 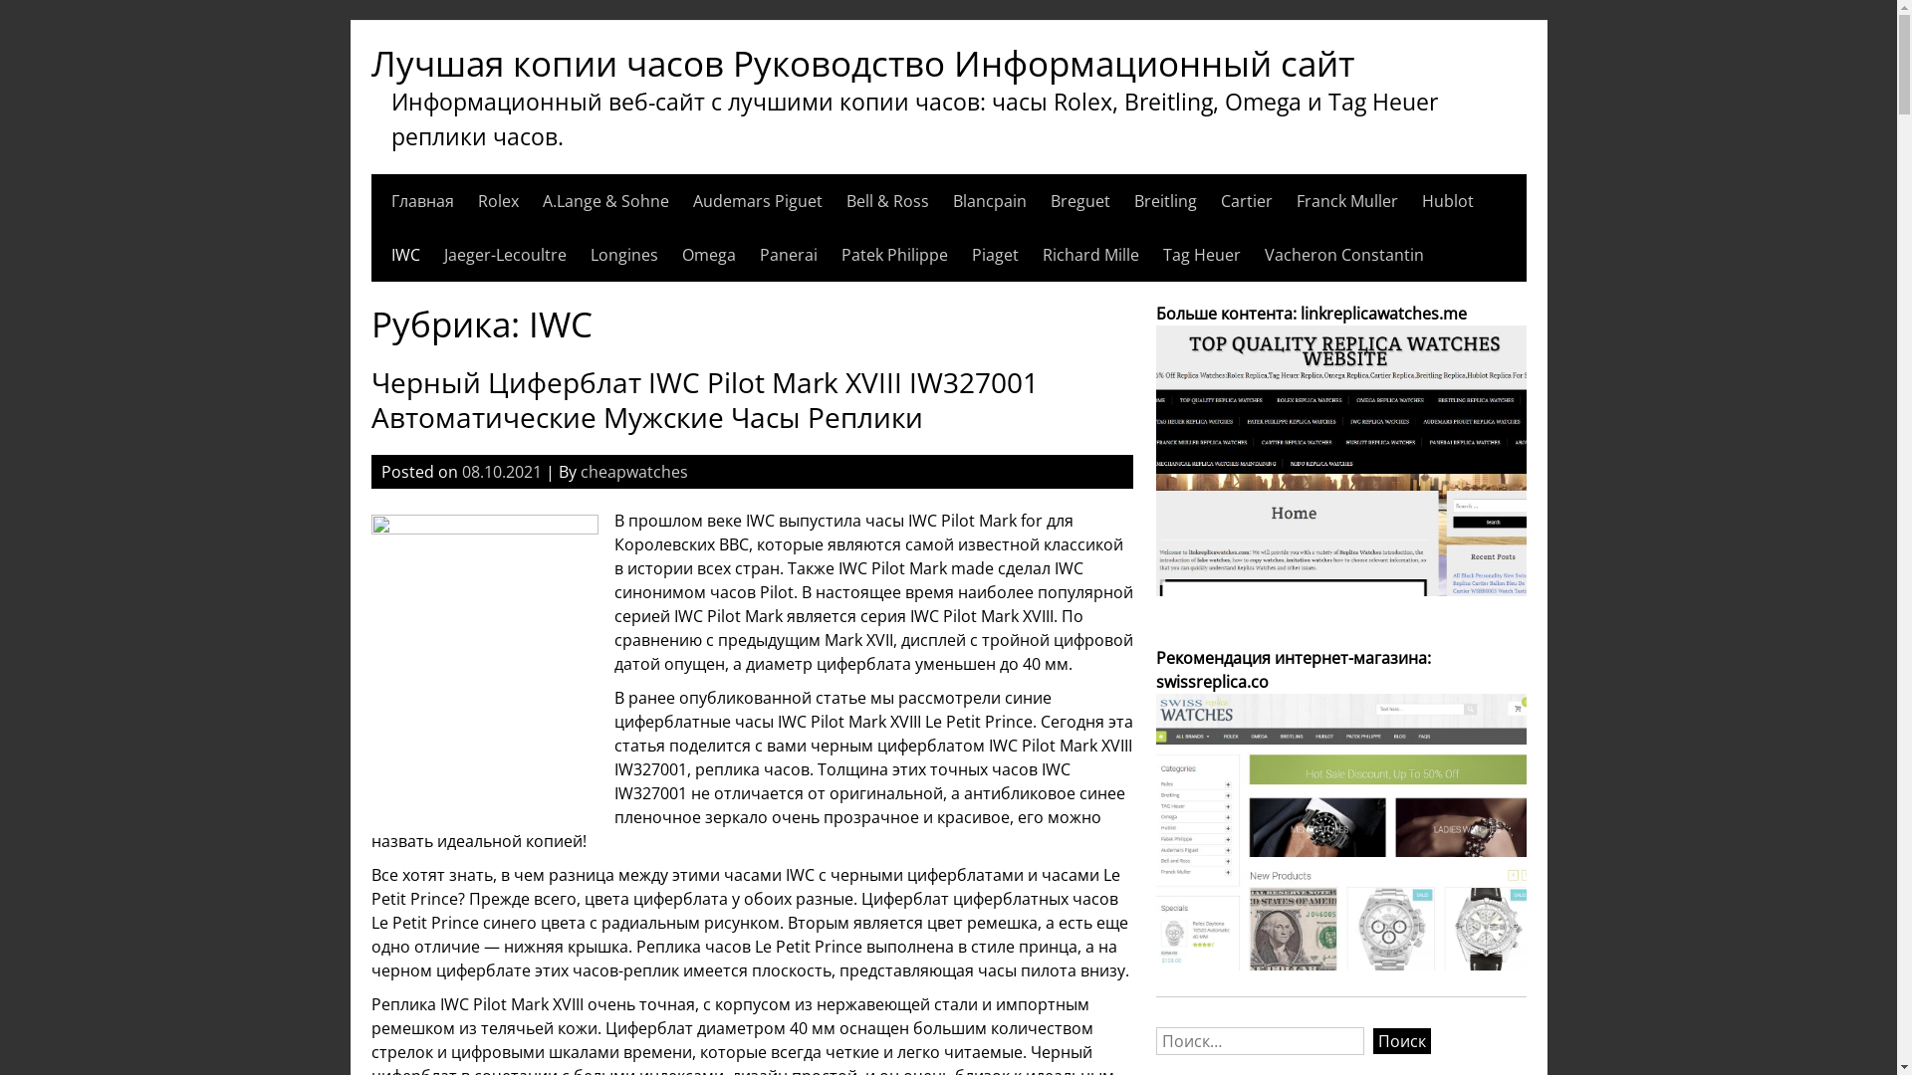 I want to click on 08.10.2021, so click(x=502, y=472).